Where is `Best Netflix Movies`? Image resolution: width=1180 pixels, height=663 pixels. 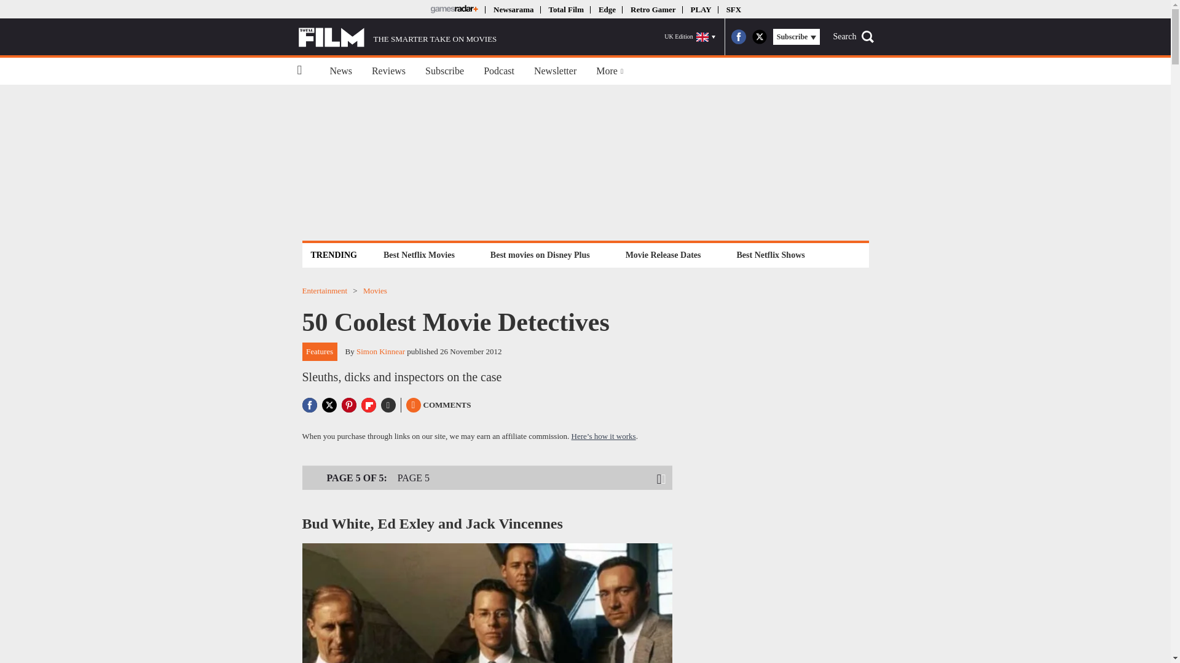 Best Netflix Movies is located at coordinates (419, 254).